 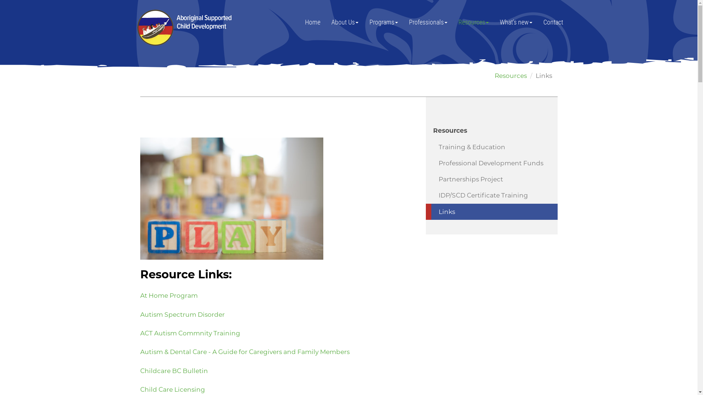 I want to click on IDP/SCD Certificate Training, so click(x=491, y=195).